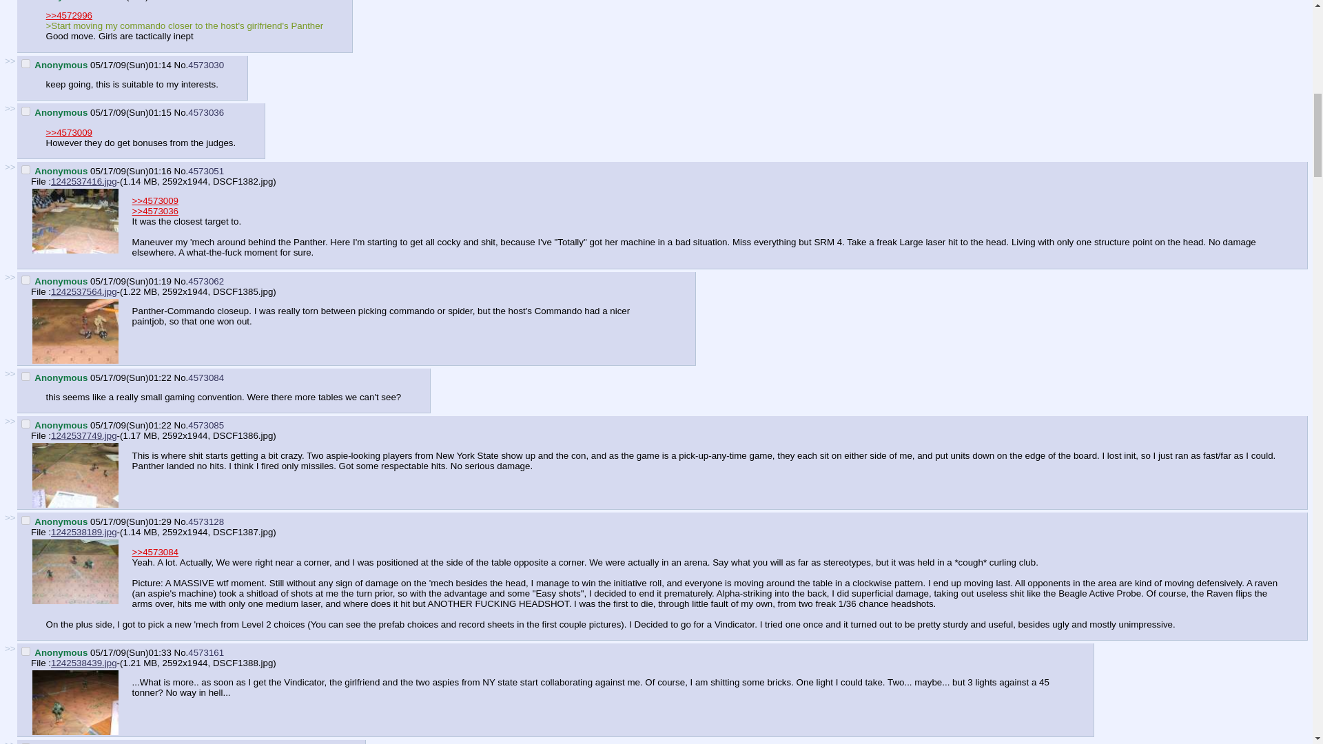 The height and width of the screenshot is (744, 1323). Describe the element at coordinates (25, 63) in the screenshot. I see `delete` at that location.